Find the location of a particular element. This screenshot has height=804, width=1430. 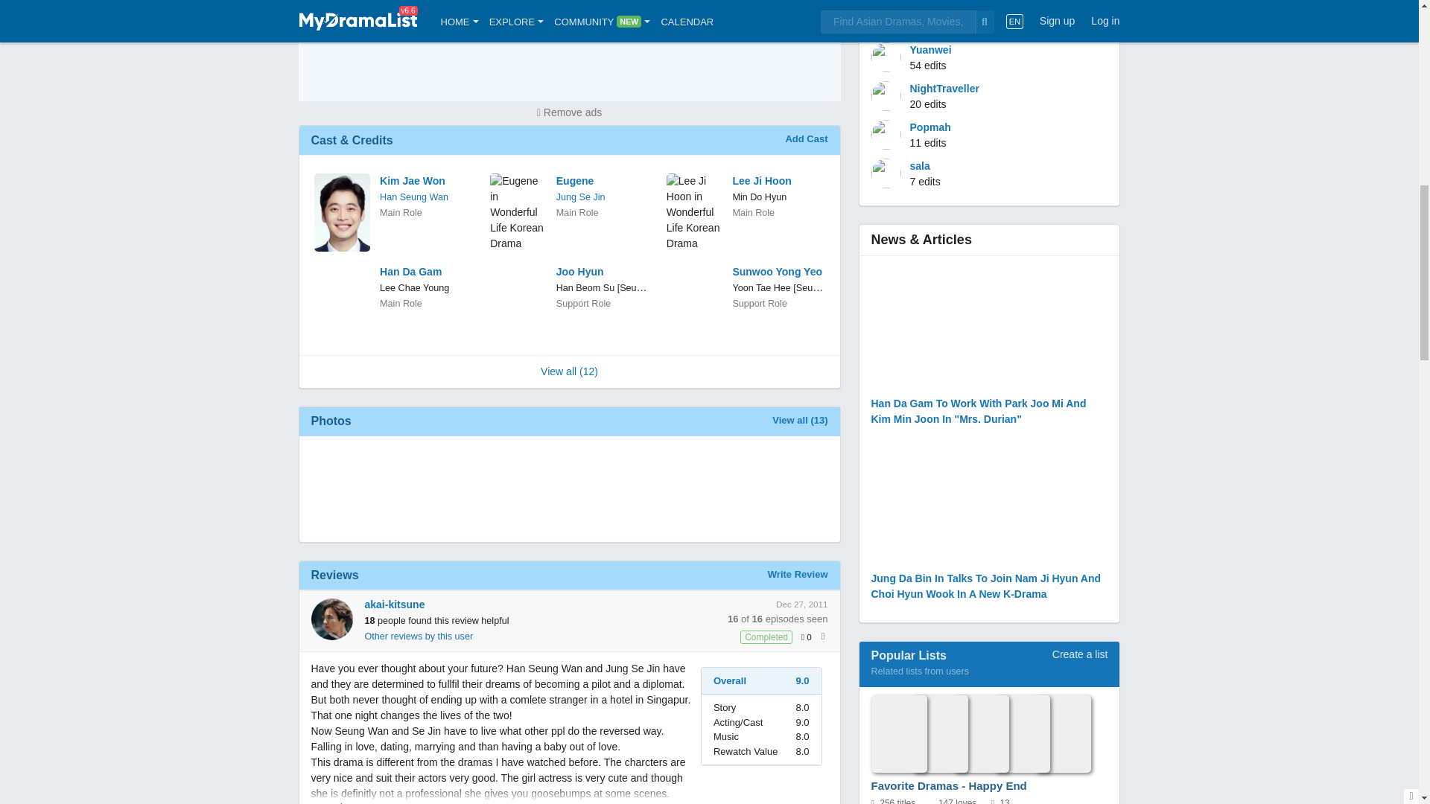

Joo Hyun is located at coordinates (602, 272).